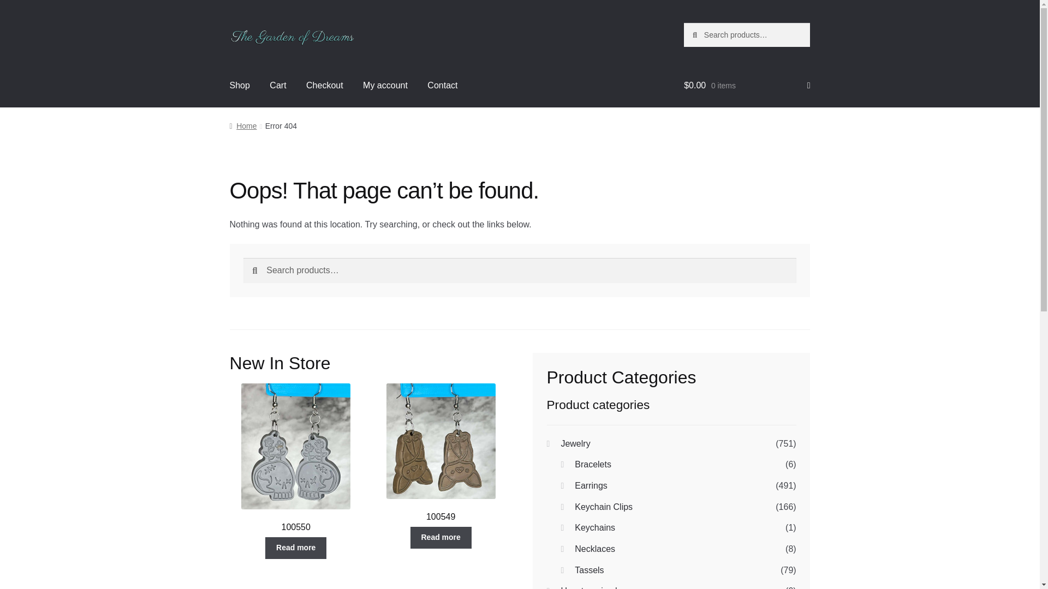  Describe the element at coordinates (575, 443) in the screenshot. I see `Jewelry` at that location.